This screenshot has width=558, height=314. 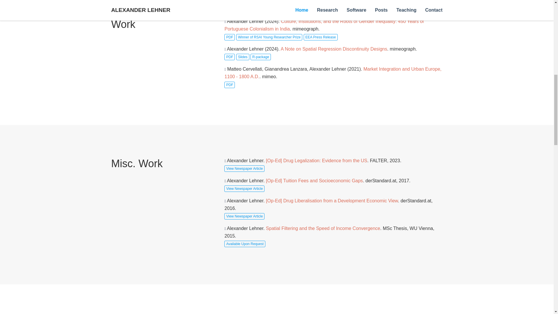 What do you see at coordinates (323, 228) in the screenshot?
I see `Spatial Filtering and the Speed of Income Convergence` at bounding box center [323, 228].